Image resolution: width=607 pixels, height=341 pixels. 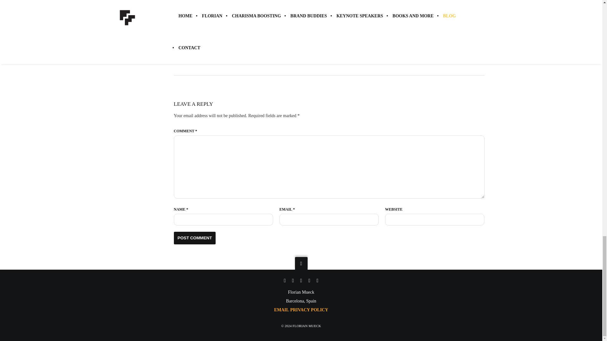 I want to click on EMAIL, so click(x=281, y=310).